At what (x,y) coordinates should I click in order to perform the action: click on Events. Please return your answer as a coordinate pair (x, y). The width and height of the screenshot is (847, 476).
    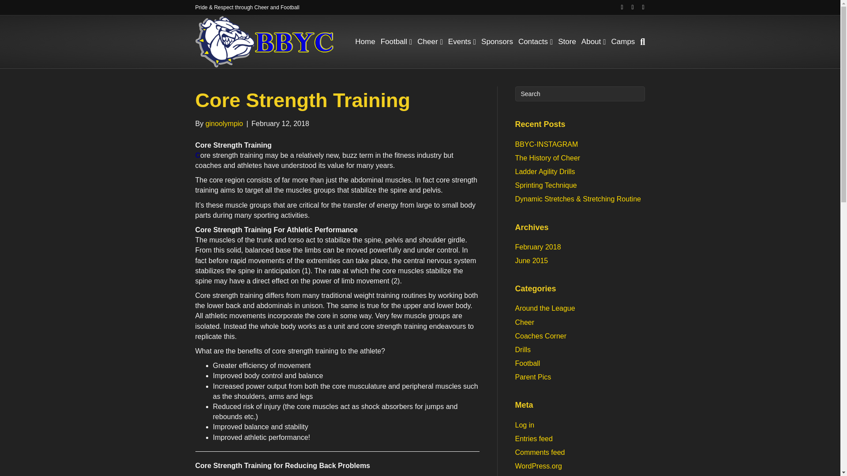
    Looking at the image, I should click on (461, 42).